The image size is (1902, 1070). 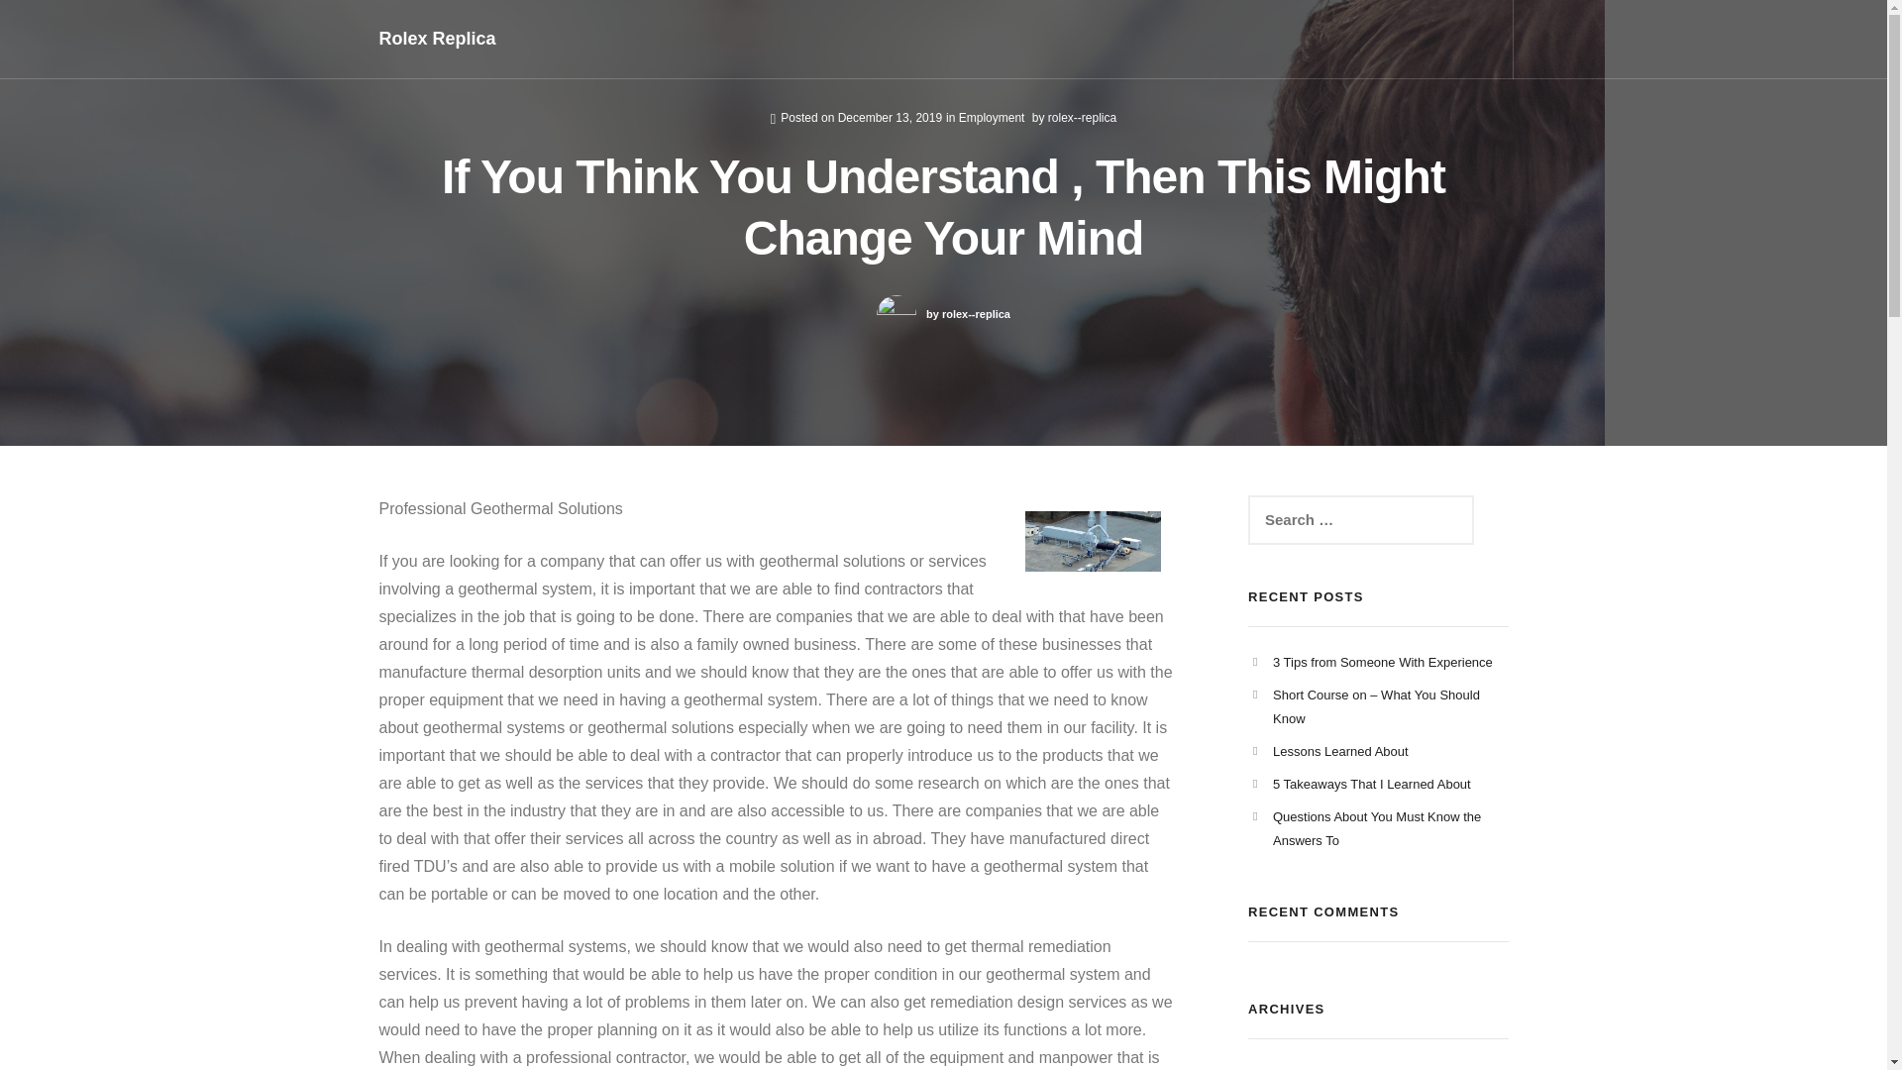 I want to click on by rolex--replica, so click(x=943, y=315).